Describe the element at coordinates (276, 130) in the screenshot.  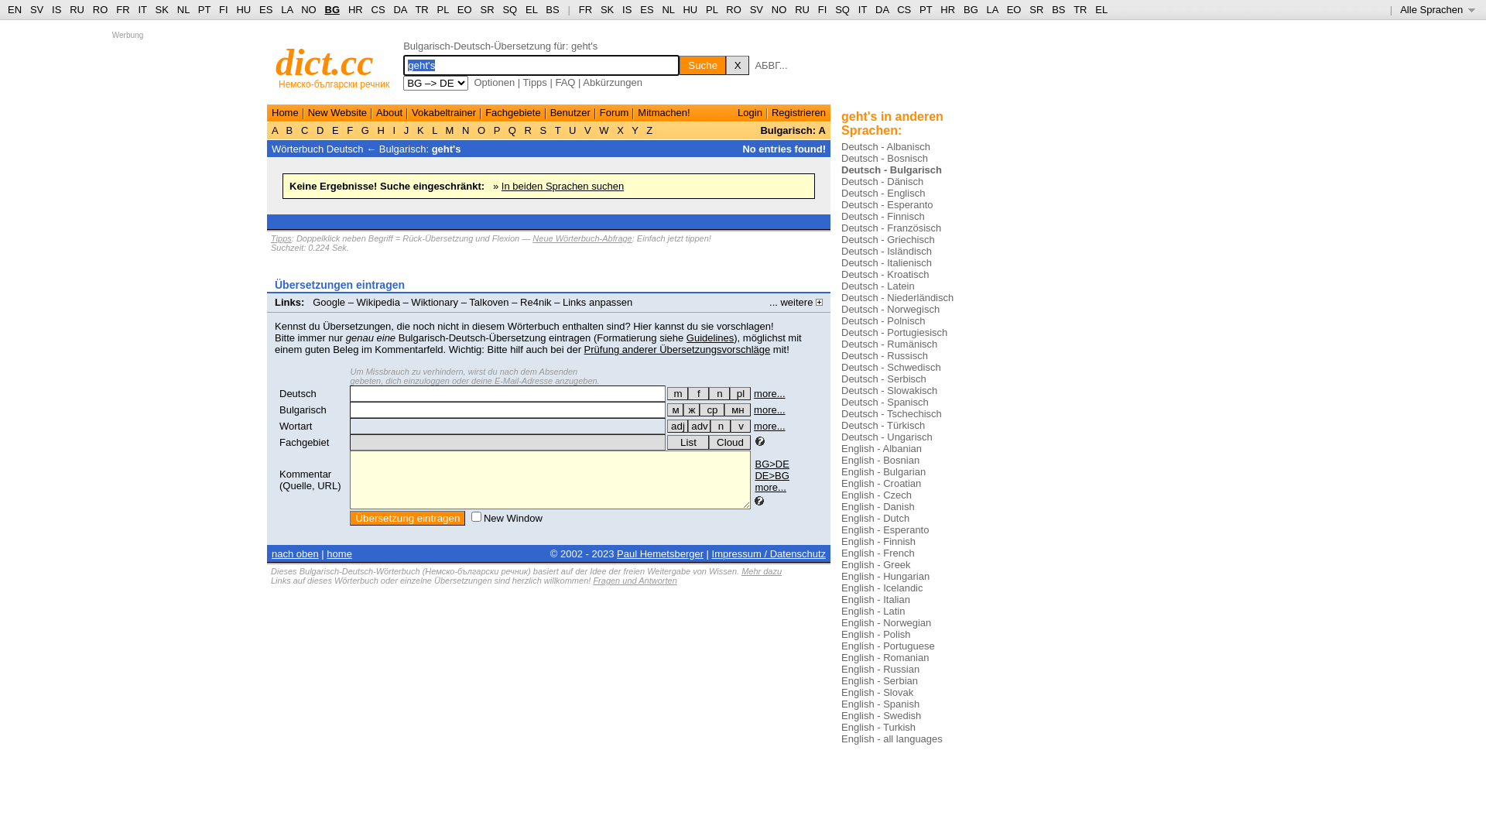
I see `A` at that location.